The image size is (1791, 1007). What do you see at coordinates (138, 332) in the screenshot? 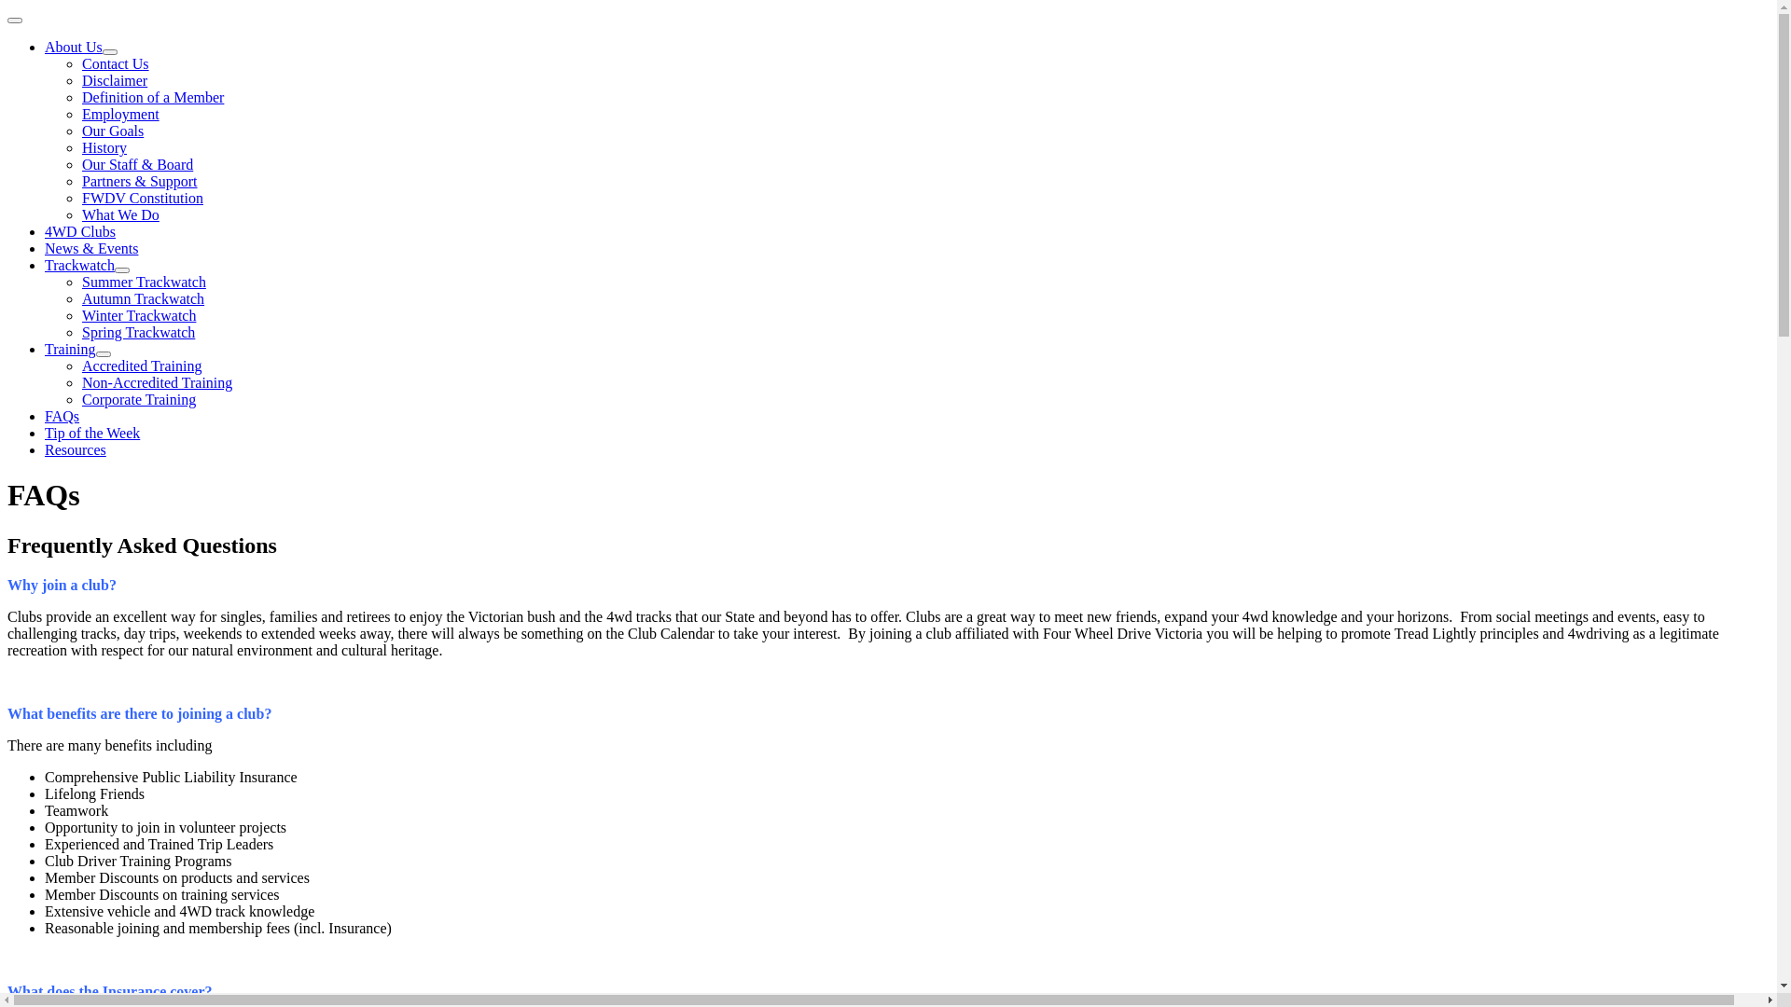
I see `Spring Trackwatch` at bounding box center [138, 332].